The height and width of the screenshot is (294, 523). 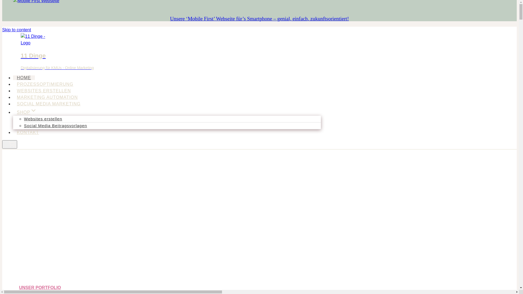 I want to click on PROZESSOPTIMIERUNG, so click(x=45, y=84).